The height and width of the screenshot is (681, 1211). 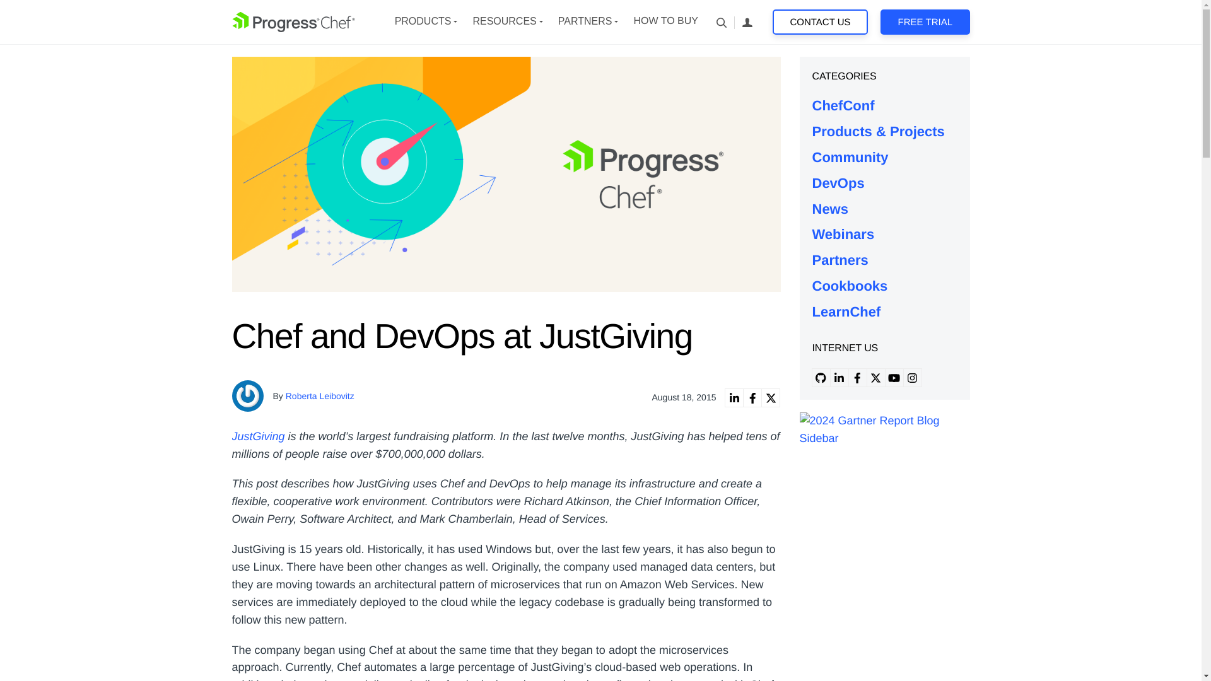 What do you see at coordinates (504, 21) in the screenshot?
I see `RESOURCES` at bounding box center [504, 21].